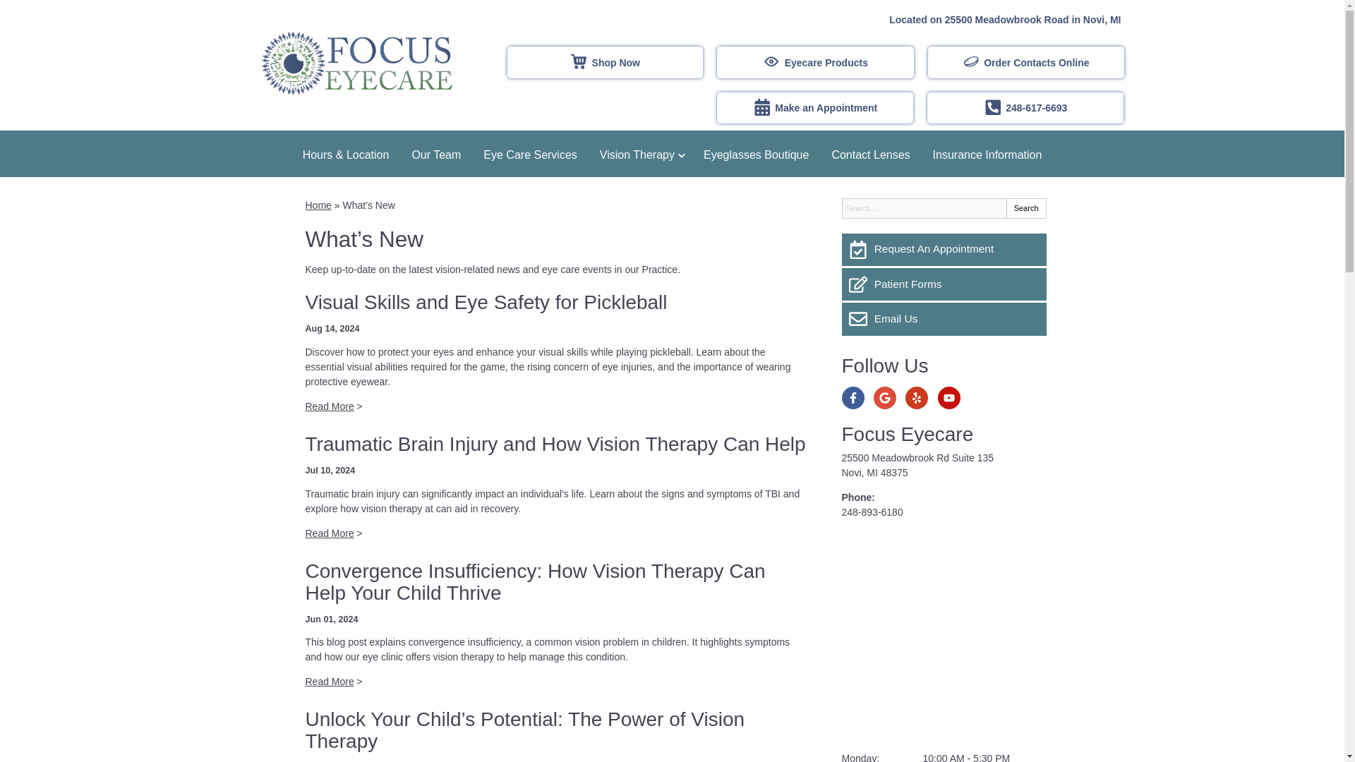 The width and height of the screenshot is (1355, 762). What do you see at coordinates (555, 444) in the screenshot?
I see `Traumatic Brain Injury and How Vision Therapy Can Help` at bounding box center [555, 444].